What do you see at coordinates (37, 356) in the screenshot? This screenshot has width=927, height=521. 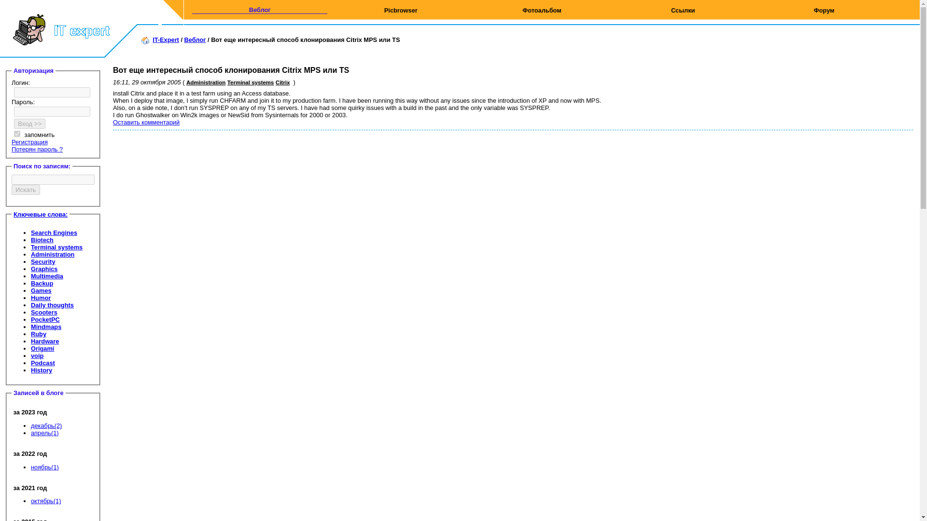 I see `voip` at bounding box center [37, 356].